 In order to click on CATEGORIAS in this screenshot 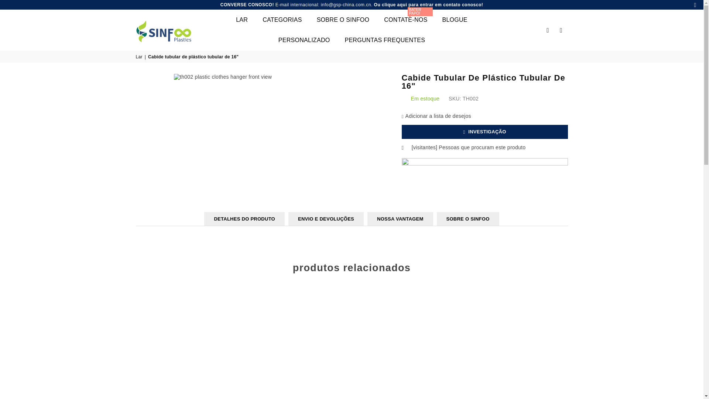, I will do `click(282, 20)`.